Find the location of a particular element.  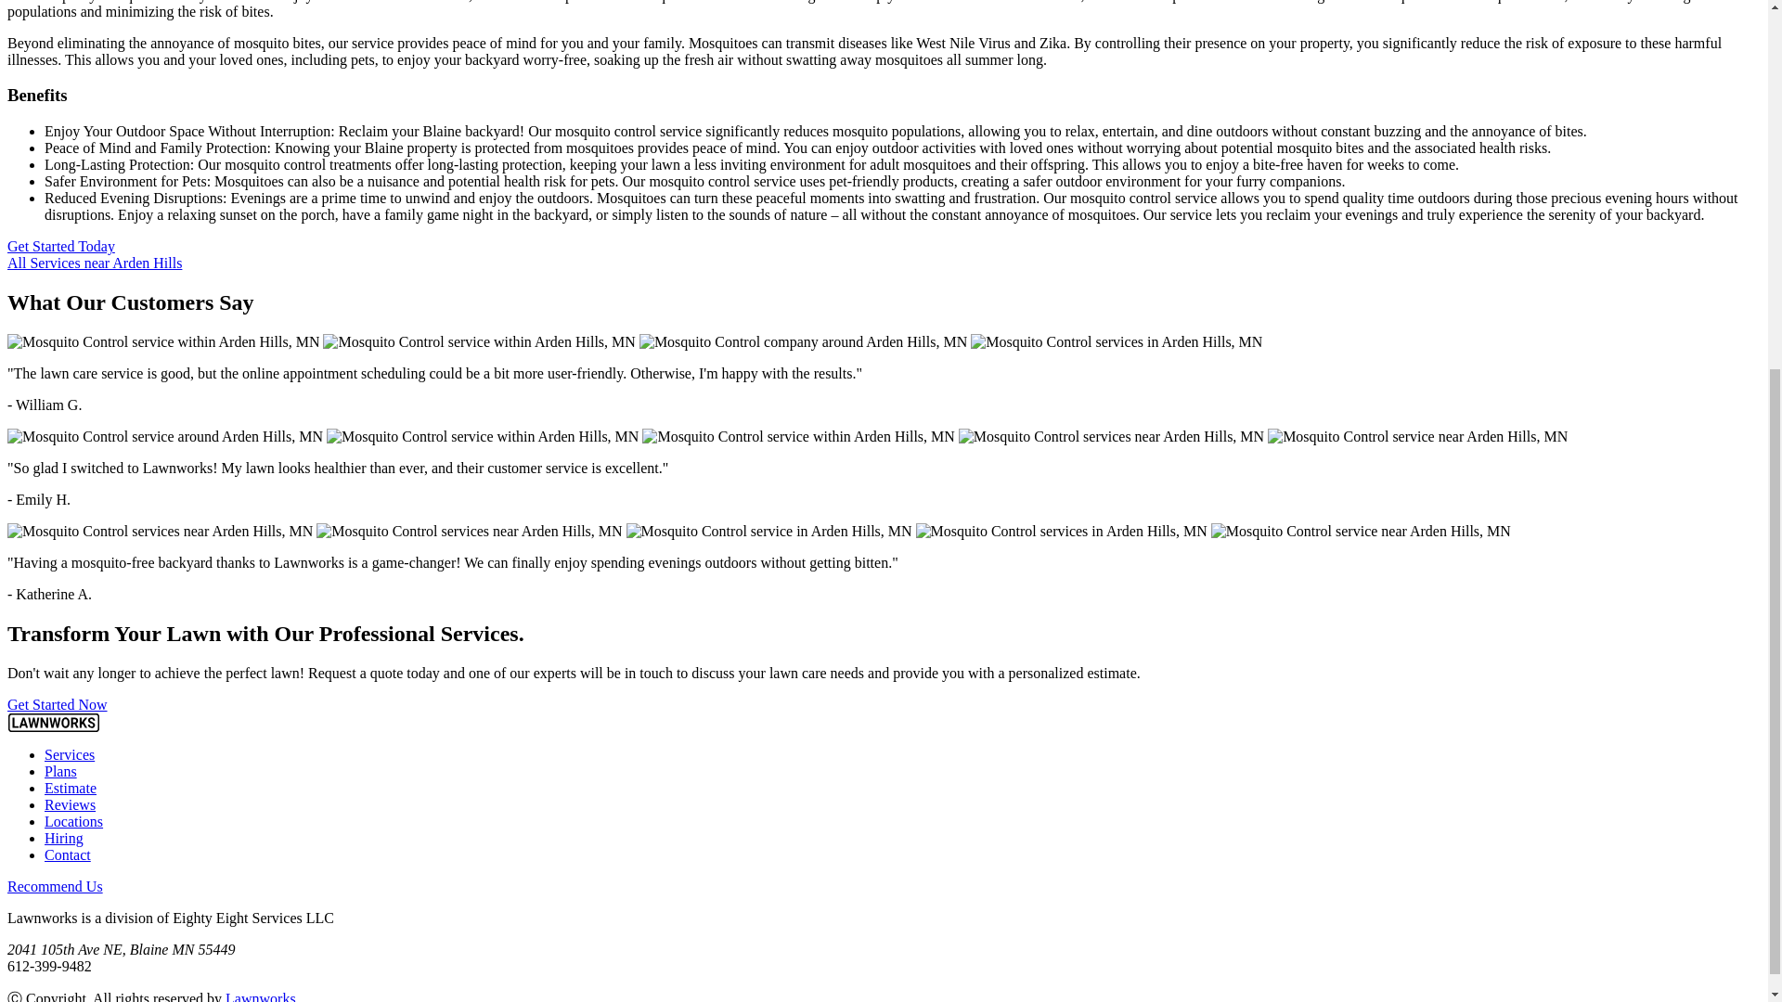

Estimate is located at coordinates (71, 788).